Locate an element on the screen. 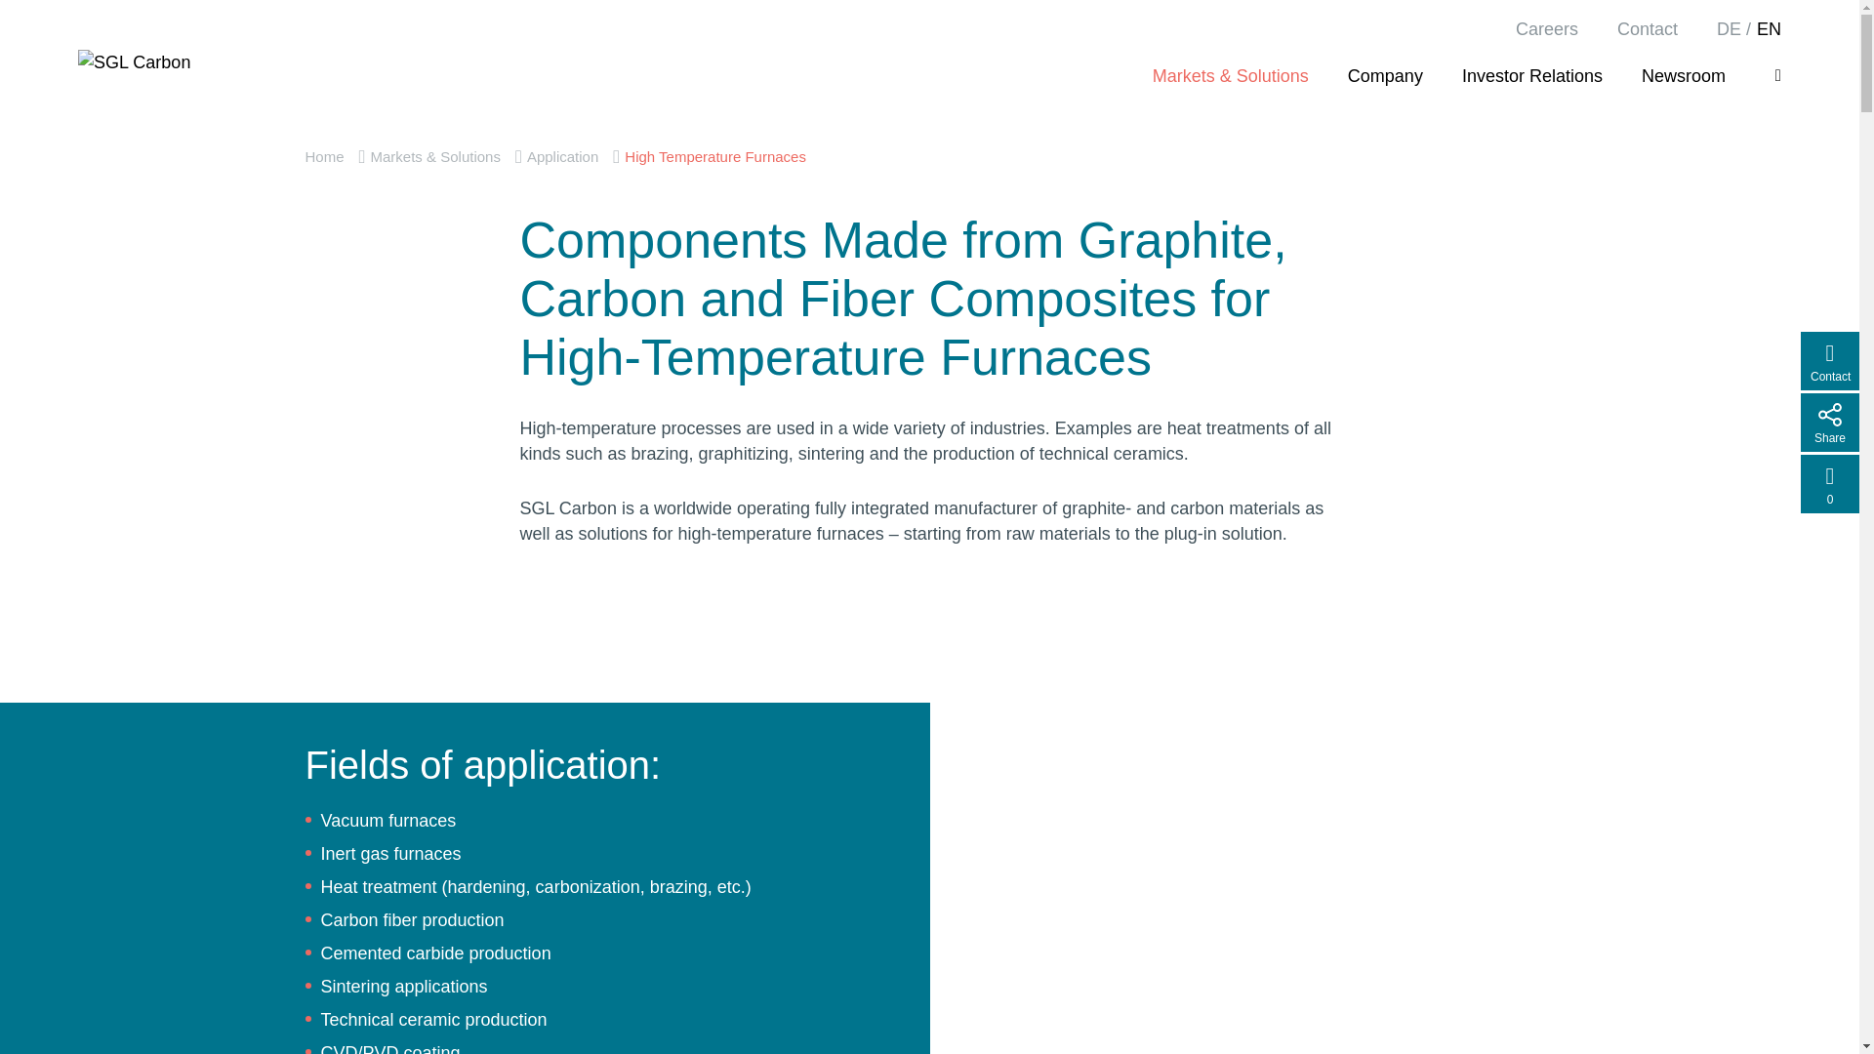 Image resolution: width=1874 pixels, height=1054 pixels. SGL Carbon EN is located at coordinates (323, 156).